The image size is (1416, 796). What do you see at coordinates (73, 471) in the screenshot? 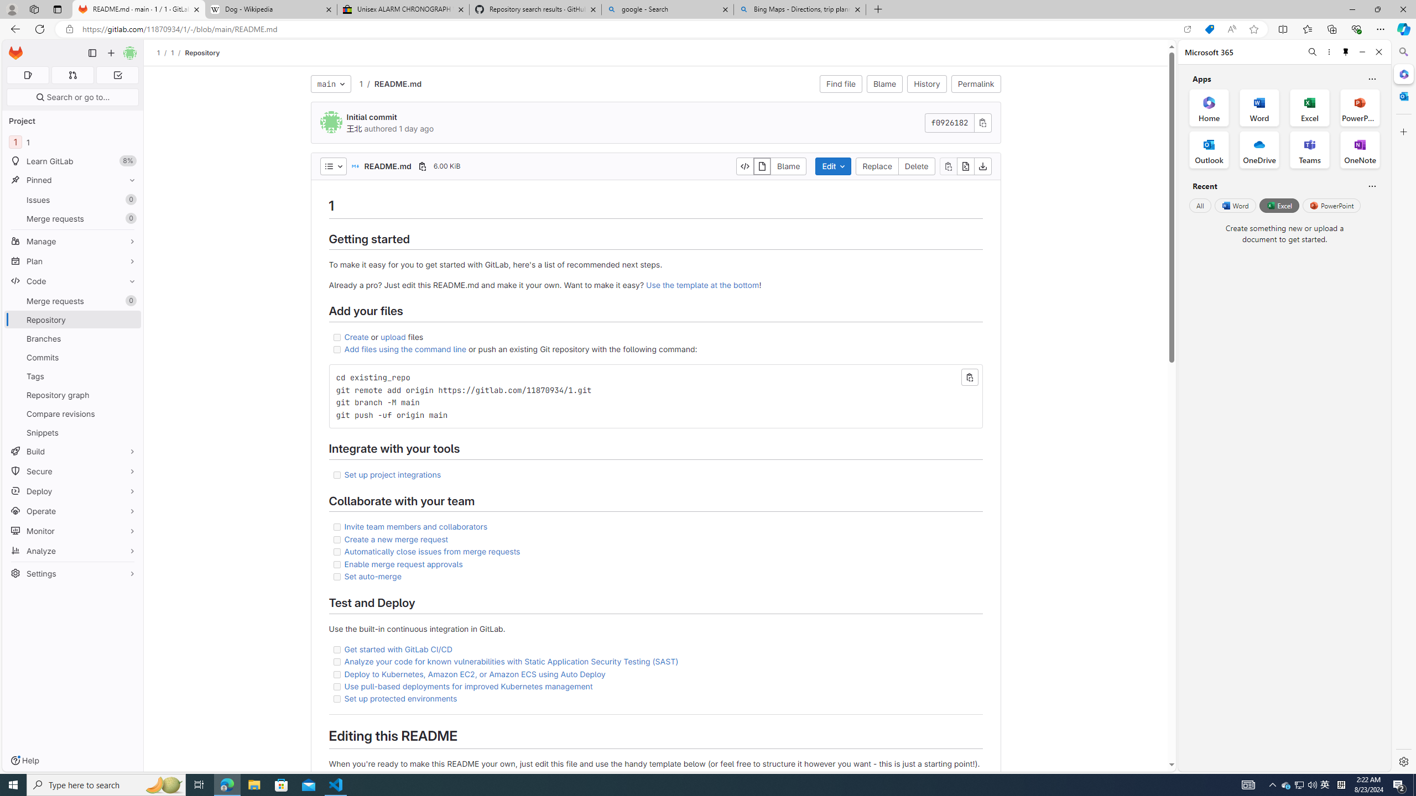
I see `Secure` at bounding box center [73, 471].